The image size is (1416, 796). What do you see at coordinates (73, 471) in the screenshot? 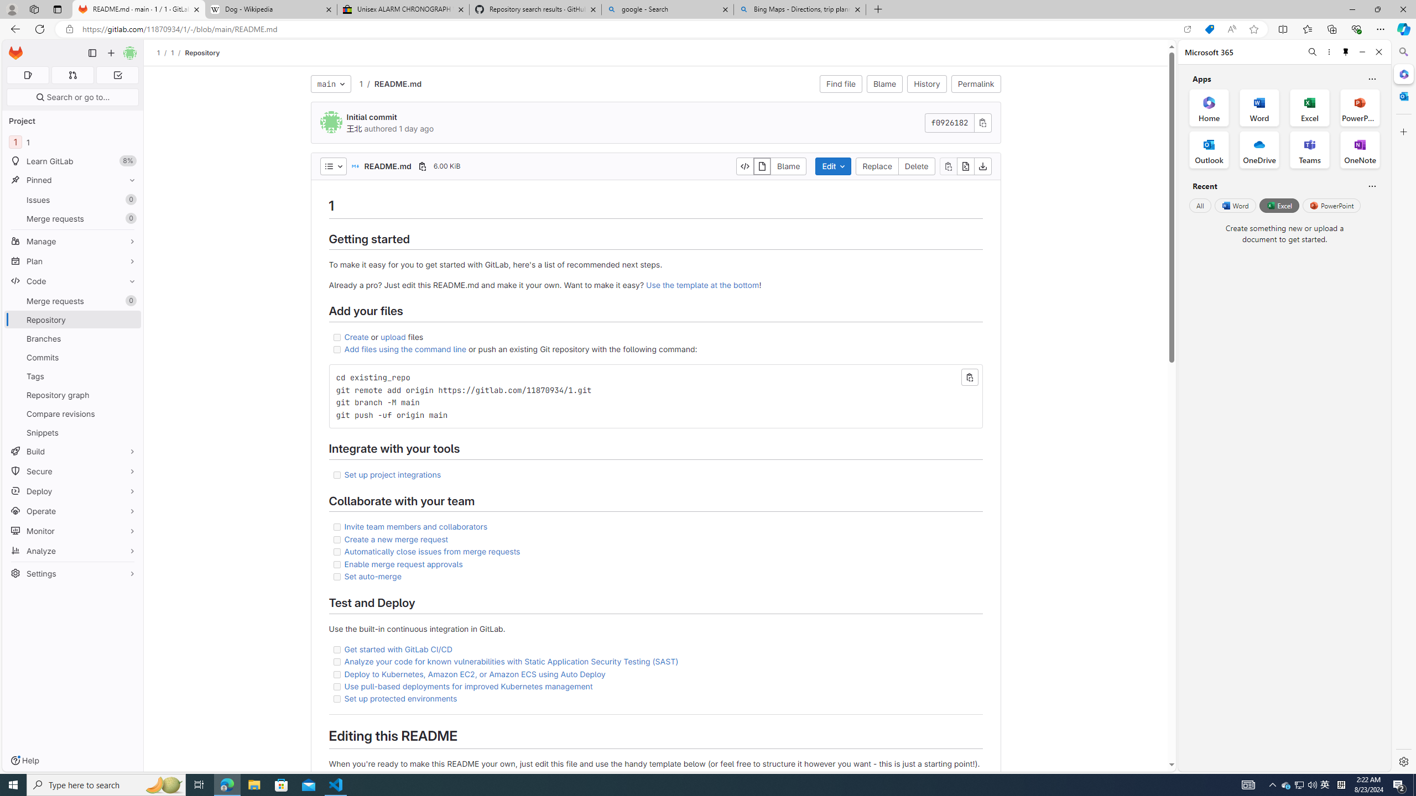
I see `Secure` at bounding box center [73, 471].